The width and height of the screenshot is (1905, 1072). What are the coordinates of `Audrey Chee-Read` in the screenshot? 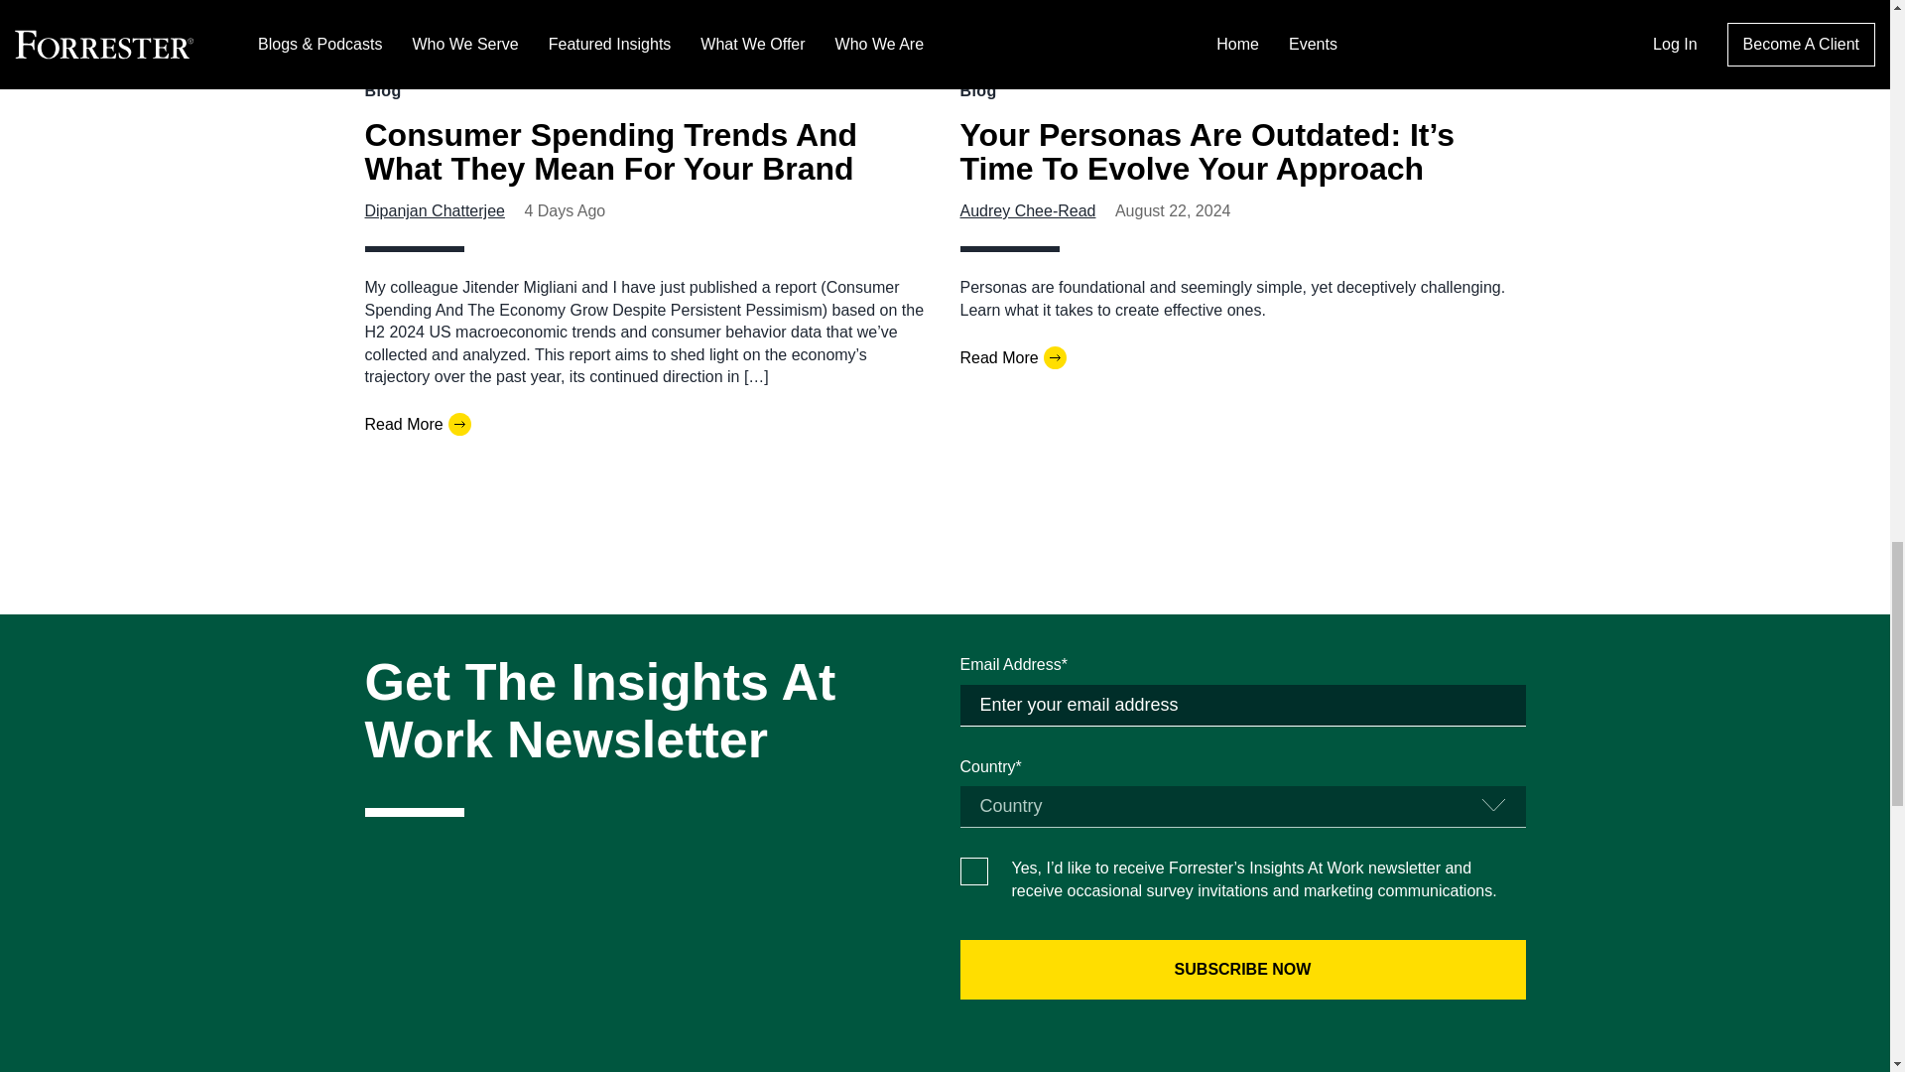 It's located at (1028, 210).